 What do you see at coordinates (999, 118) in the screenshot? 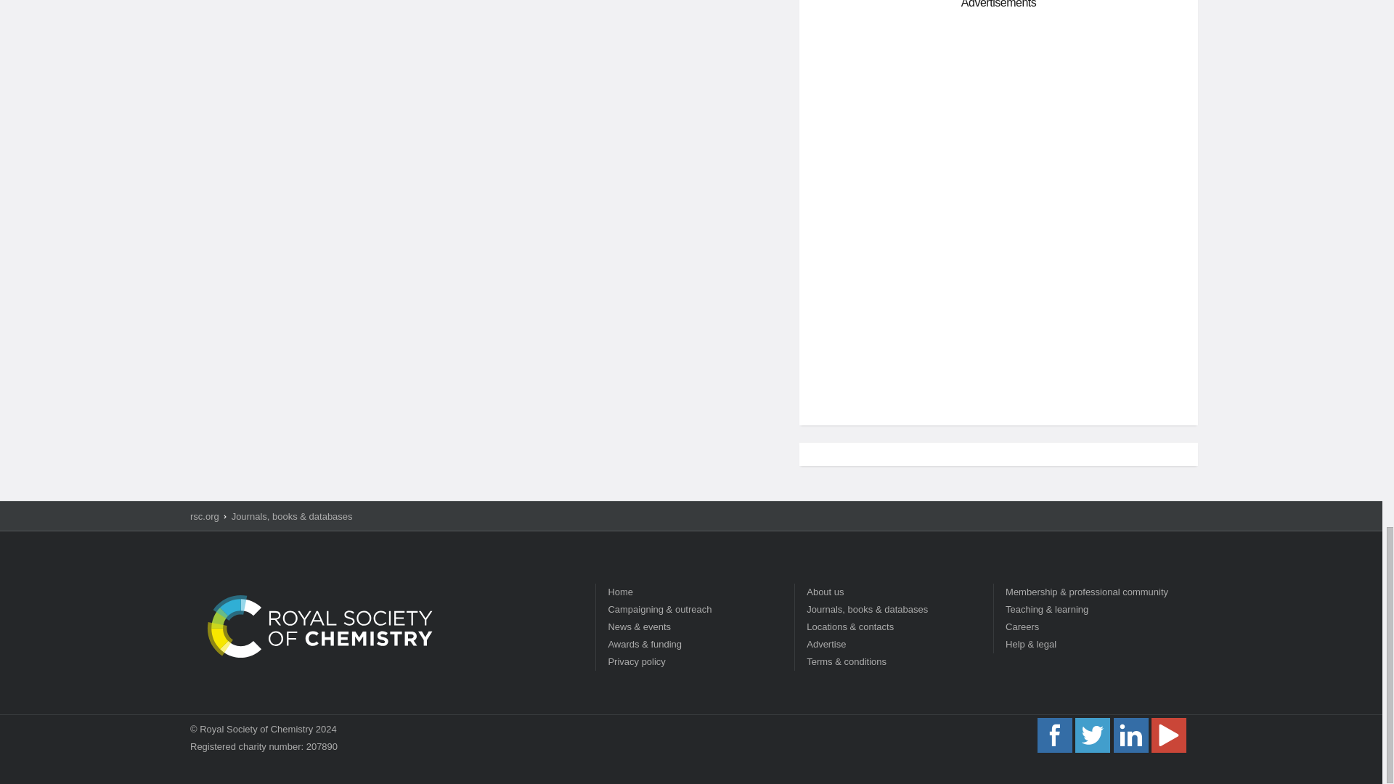
I see `3rd party ad content` at bounding box center [999, 118].